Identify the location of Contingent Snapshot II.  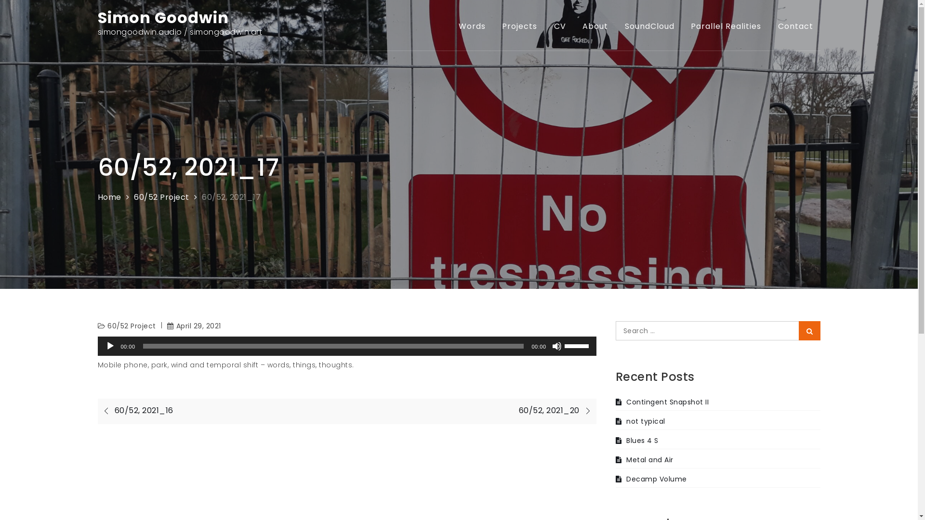
(662, 402).